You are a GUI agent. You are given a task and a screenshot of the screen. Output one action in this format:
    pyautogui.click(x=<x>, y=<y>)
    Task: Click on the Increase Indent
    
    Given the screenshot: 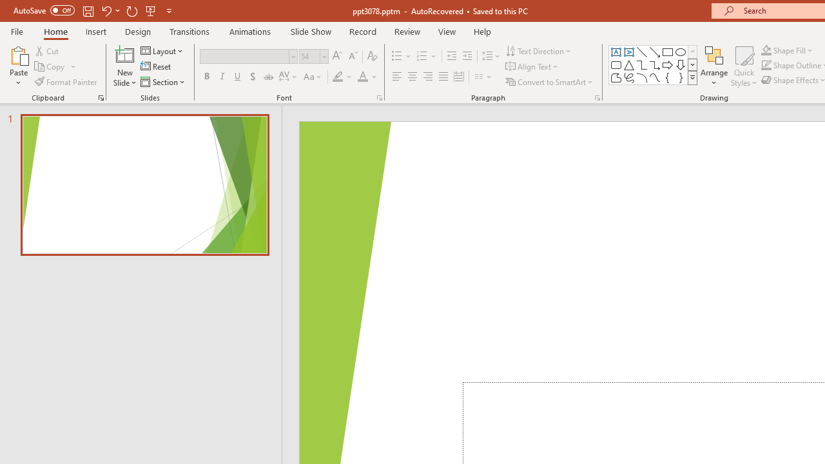 What is the action you would take?
    pyautogui.click(x=467, y=57)
    